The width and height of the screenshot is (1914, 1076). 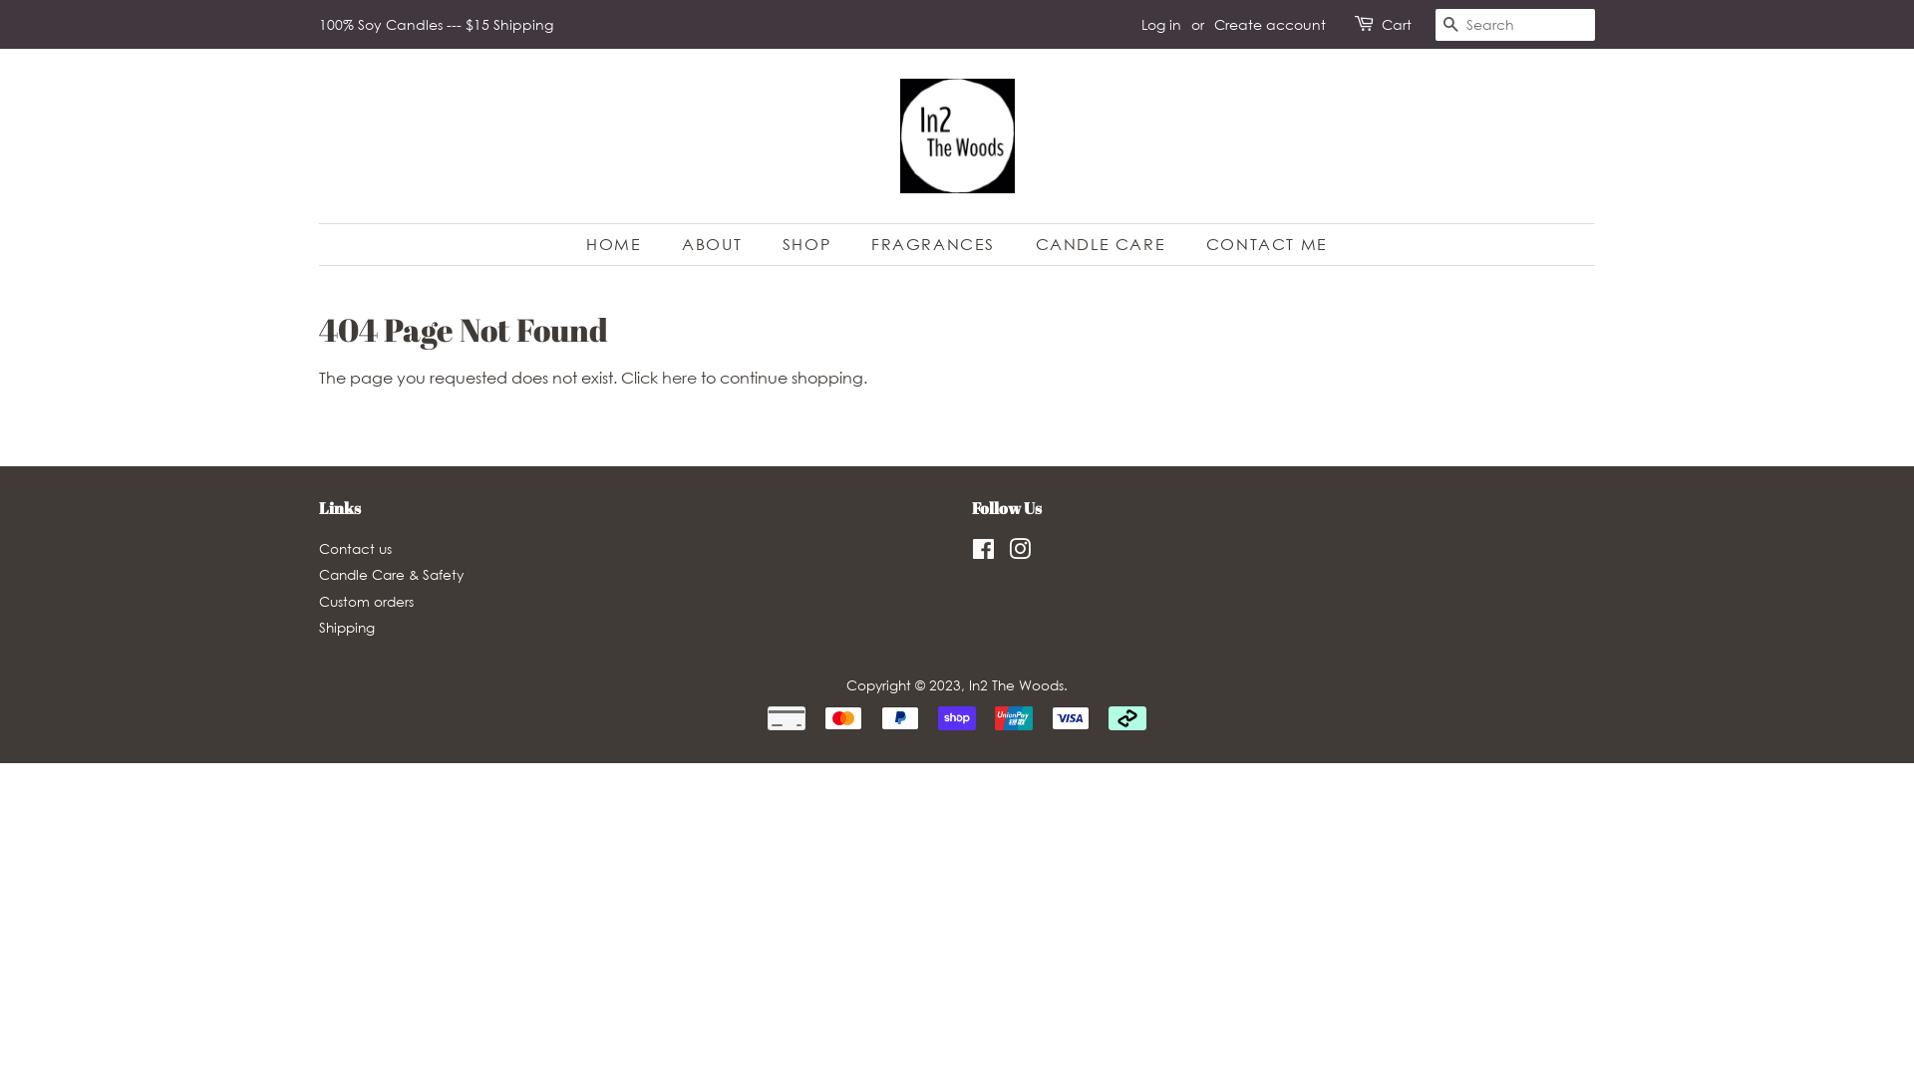 I want to click on SEARCH, so click(x=1451, y=26).